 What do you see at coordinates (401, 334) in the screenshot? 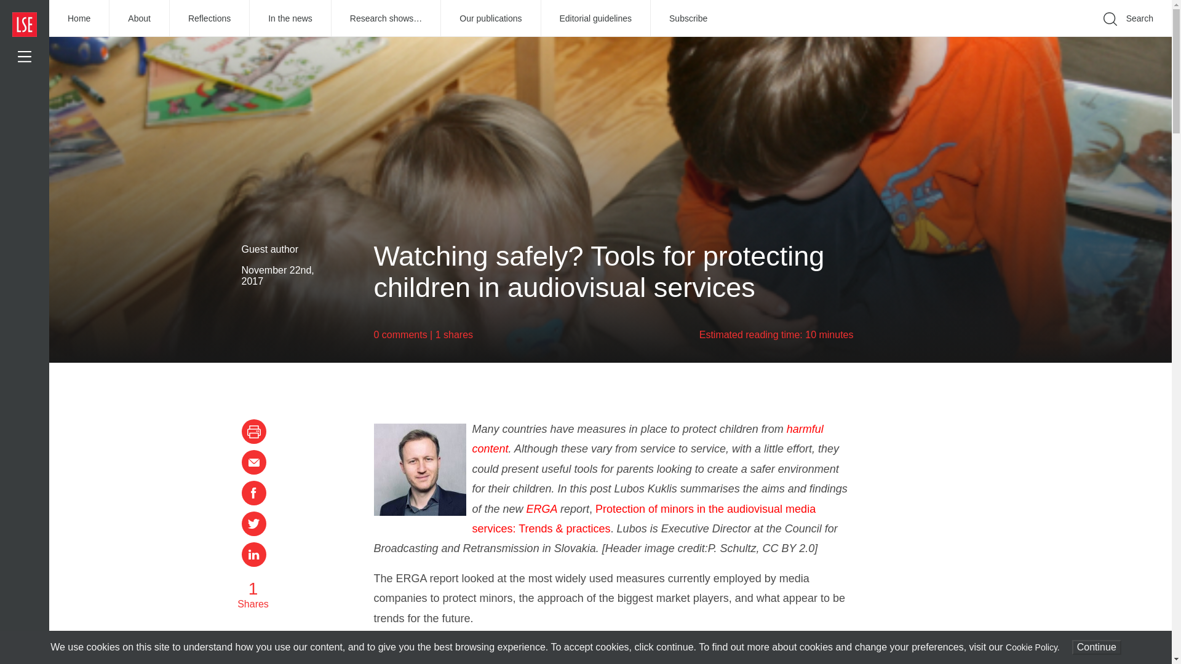
I see `0 comments` at bounding box center [401, 334].